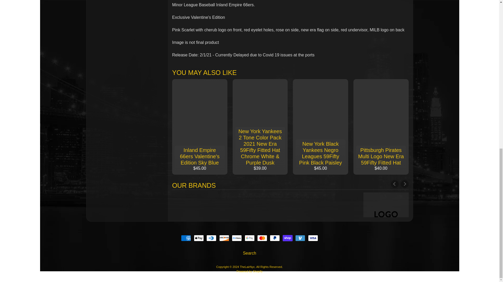 This screenshot has width=503, height=282. Describe the element at coordinates (262, 238) in the screenshot. I see `Mastercard` at that location.